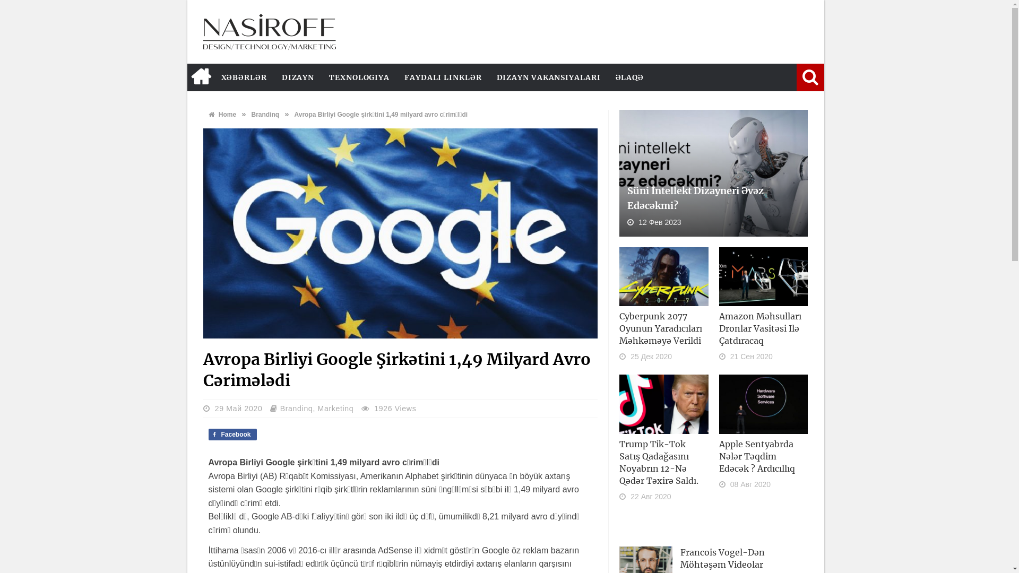 This screenshot has width=1019, height=573. What do you see at coordinates (297, 409) in the screenshot?
I see `Brandinq` at bounding box center [297, 409].